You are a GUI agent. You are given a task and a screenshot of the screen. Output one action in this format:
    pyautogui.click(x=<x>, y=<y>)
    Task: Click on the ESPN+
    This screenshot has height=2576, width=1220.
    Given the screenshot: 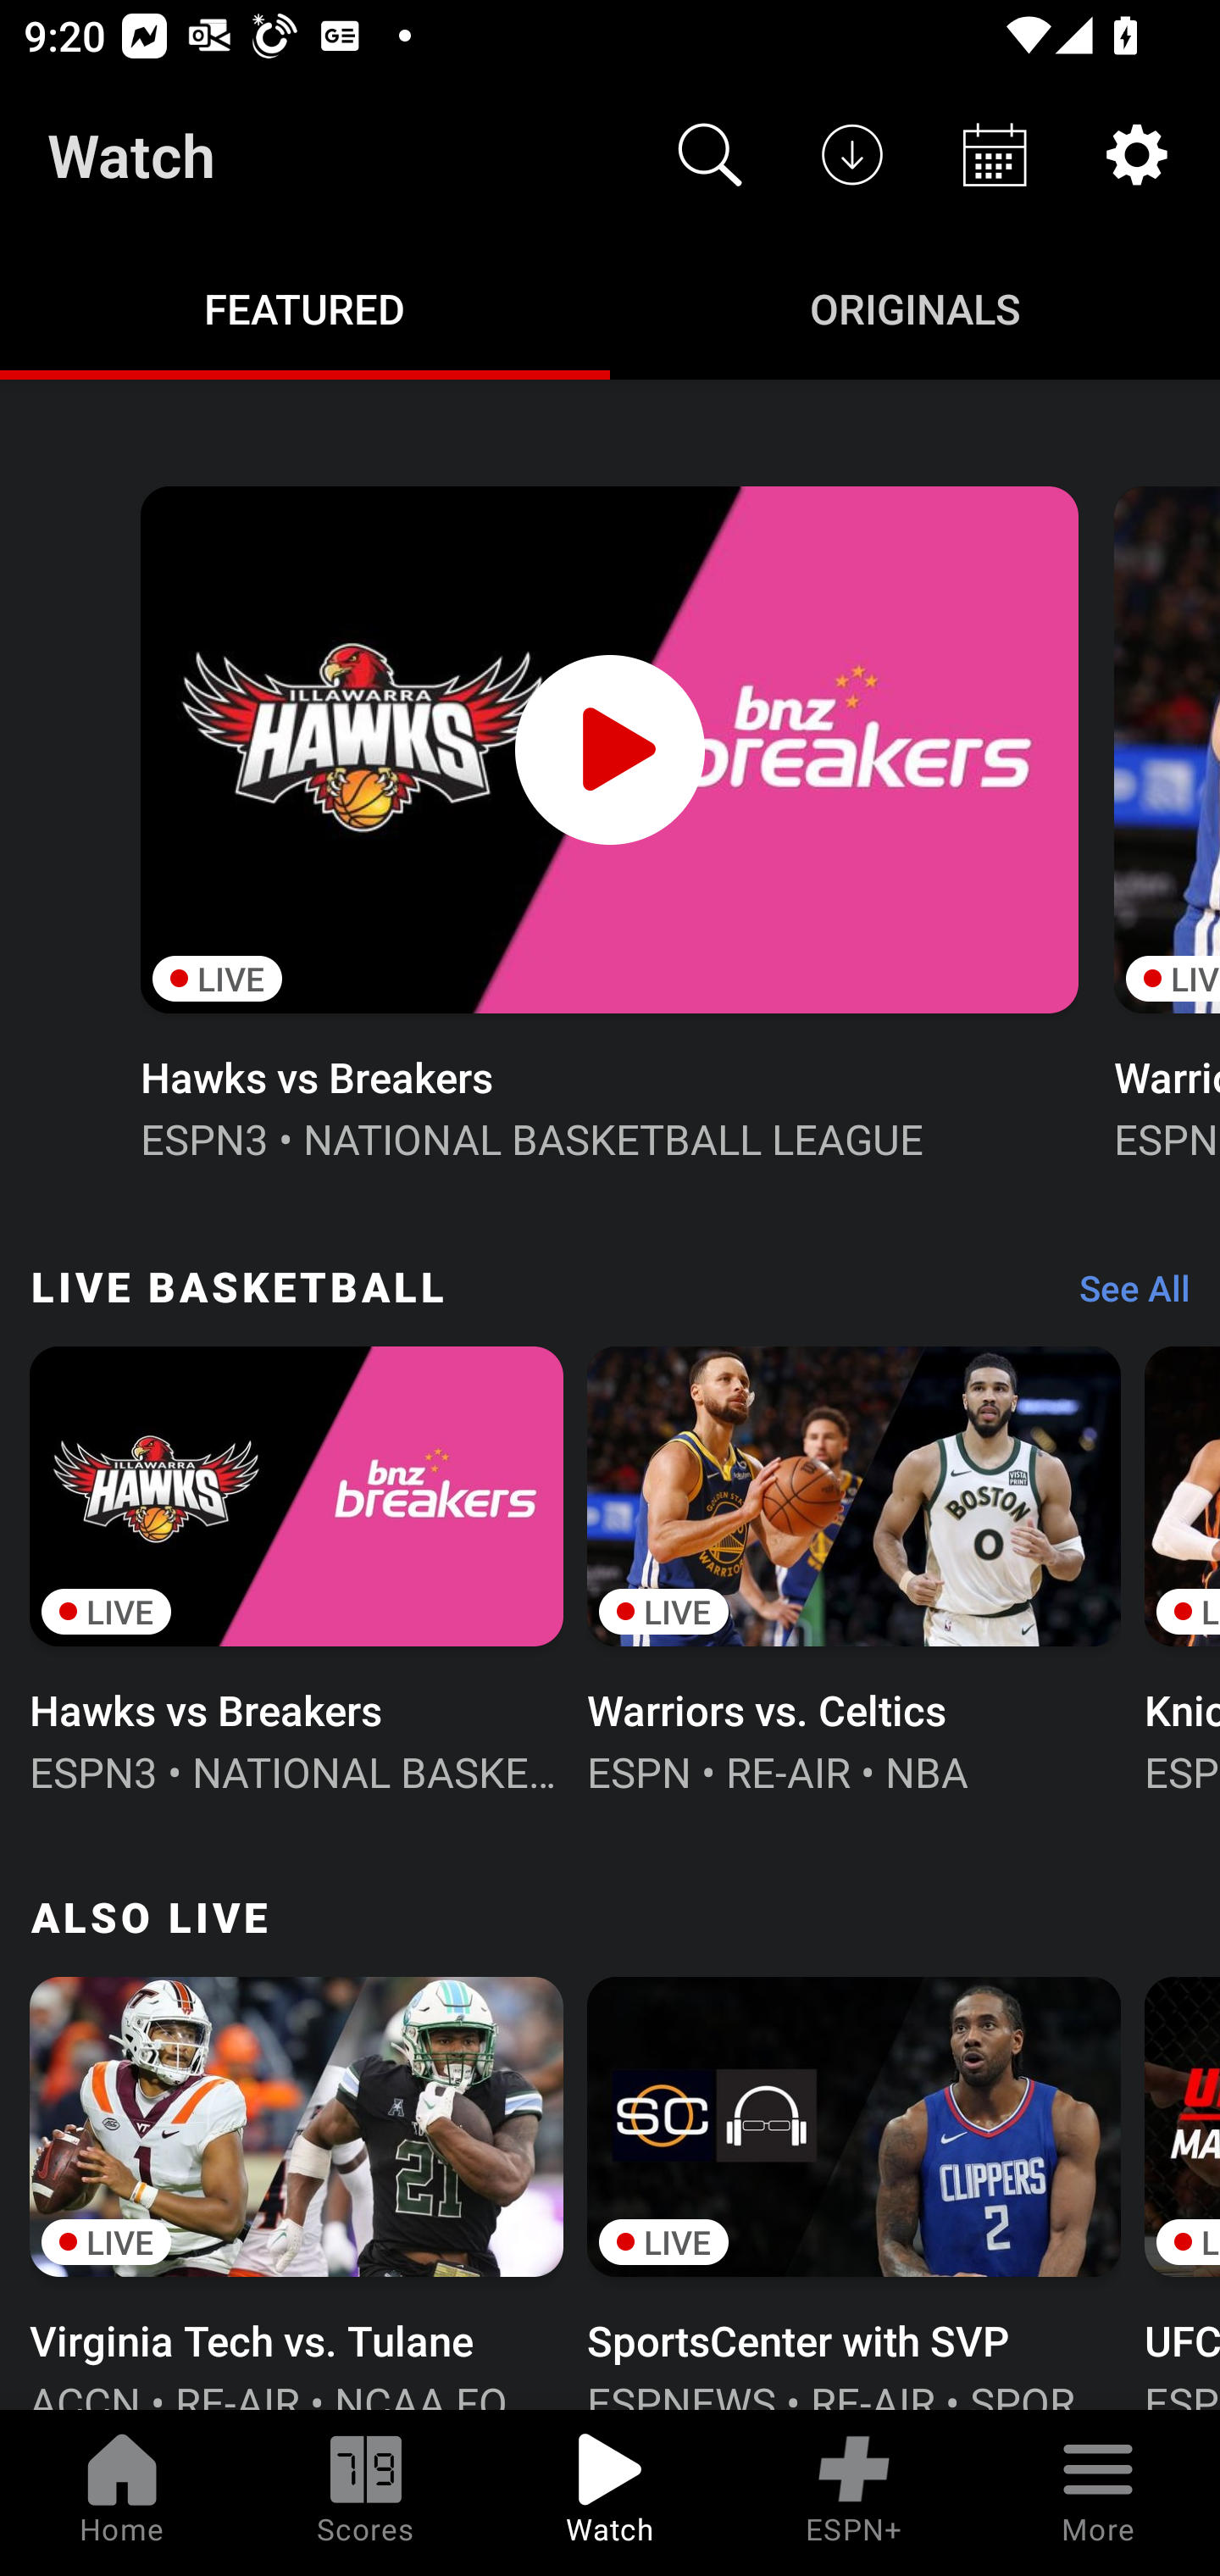 What is the action you would take?
    pyautogui.click(x=854, y=2493)
    